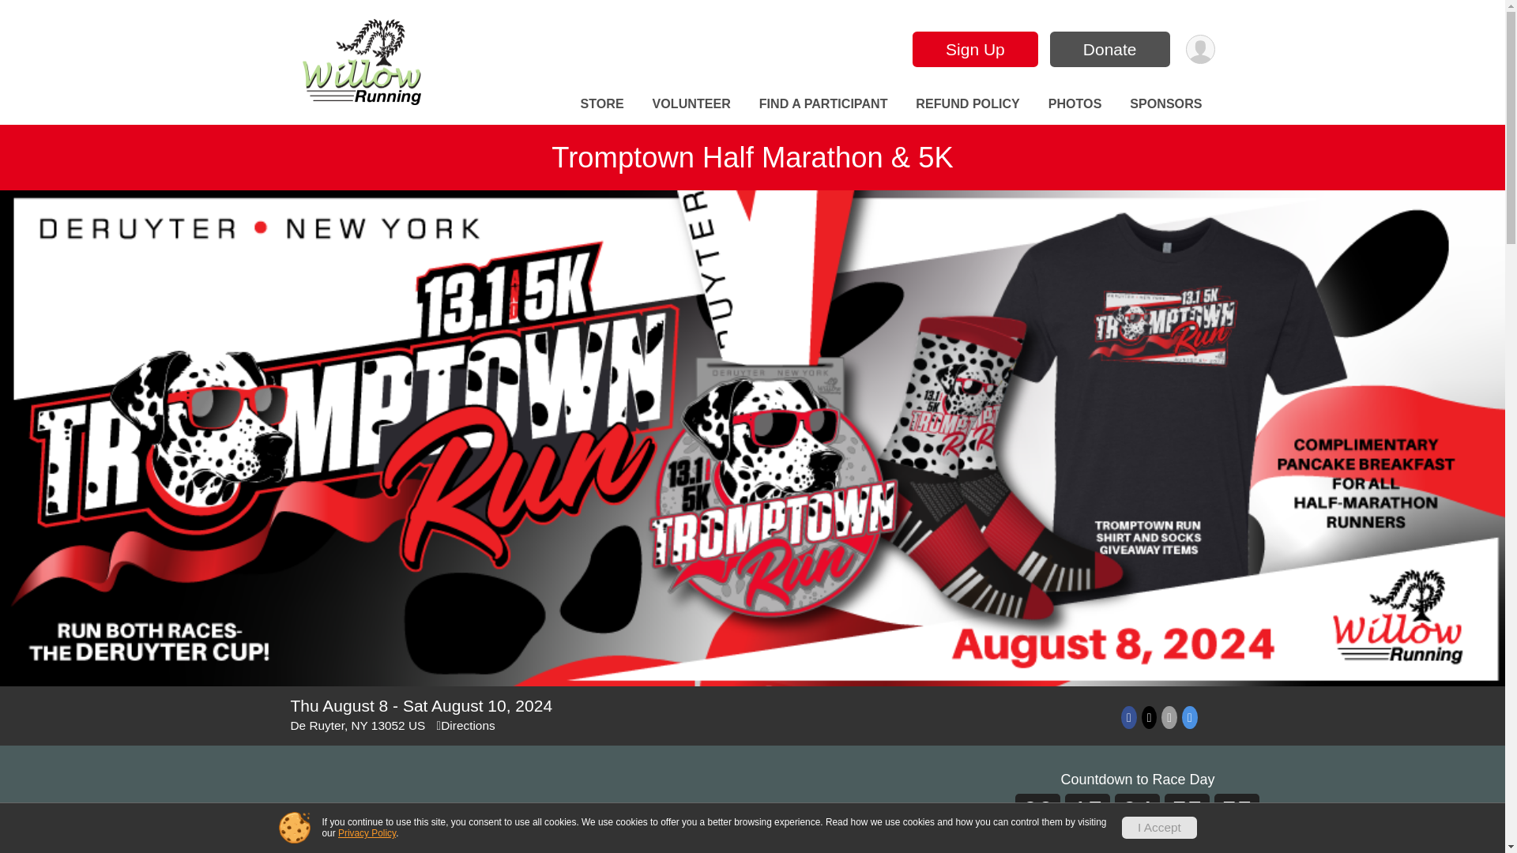 This screenshot has height=853, width=1517. Describe the element at coordinates (602, 103) in the screenshot. I see `STORE` at that location.